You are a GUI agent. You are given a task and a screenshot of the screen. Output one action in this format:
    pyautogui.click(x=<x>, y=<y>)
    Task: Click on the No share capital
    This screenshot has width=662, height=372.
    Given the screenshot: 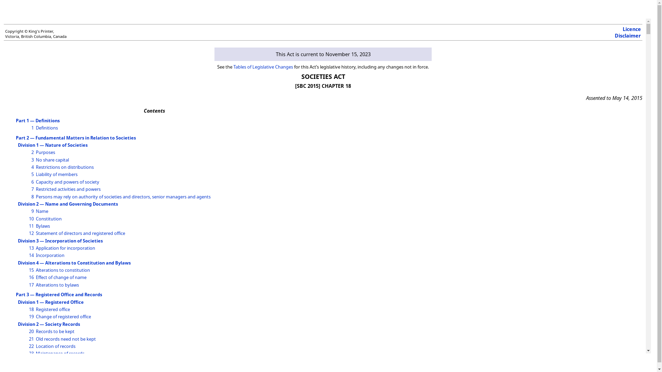 What is the action you would take?
    pyautogui.click(x=52, y=160)
    